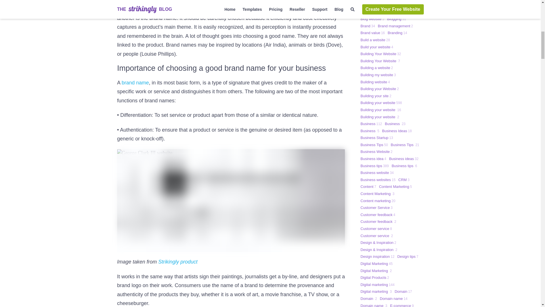 The height and width of the screenshot is (307, 545). I want to click on brand name, so click(135, 82).